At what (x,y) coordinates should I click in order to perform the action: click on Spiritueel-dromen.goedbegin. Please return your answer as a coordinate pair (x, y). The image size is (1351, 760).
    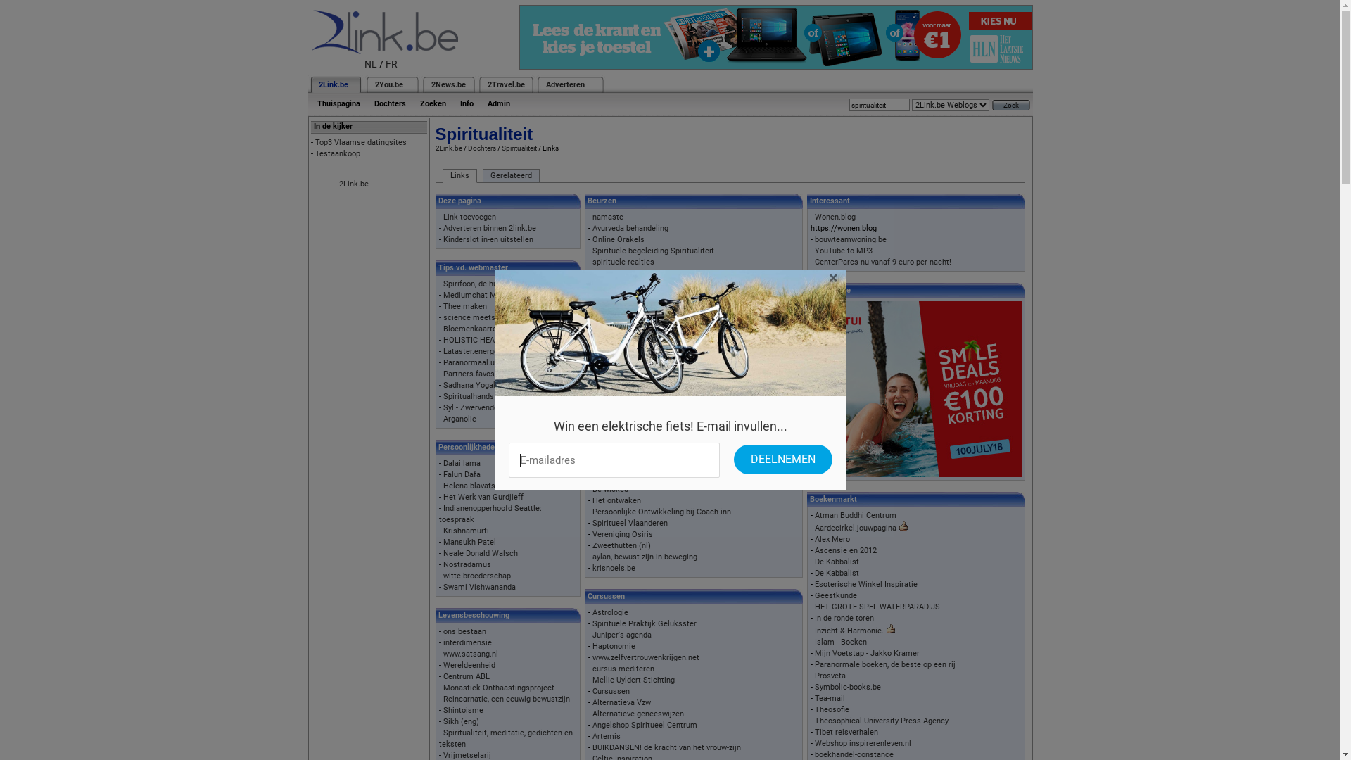
    Looking at the image, I should click on (643, 318).